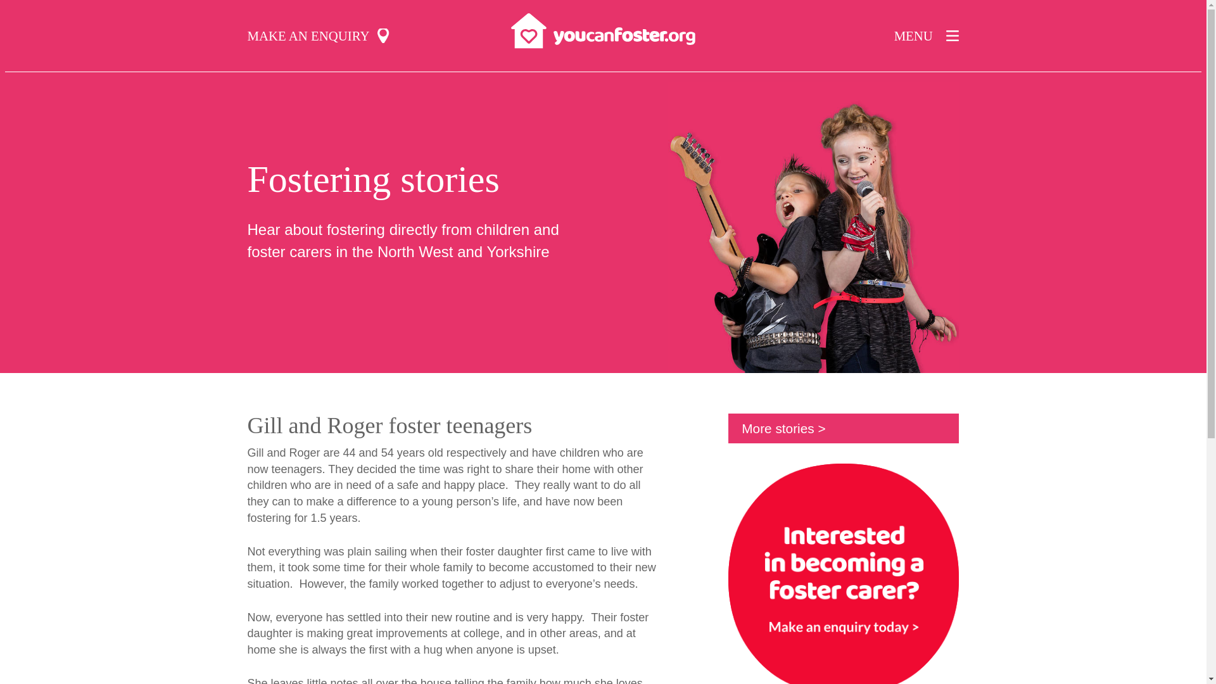 The width and height of the screenshot is (1216, 684). Describe the element at coordinates (926, 35) in the screenshot. I see `MENU` at that location.